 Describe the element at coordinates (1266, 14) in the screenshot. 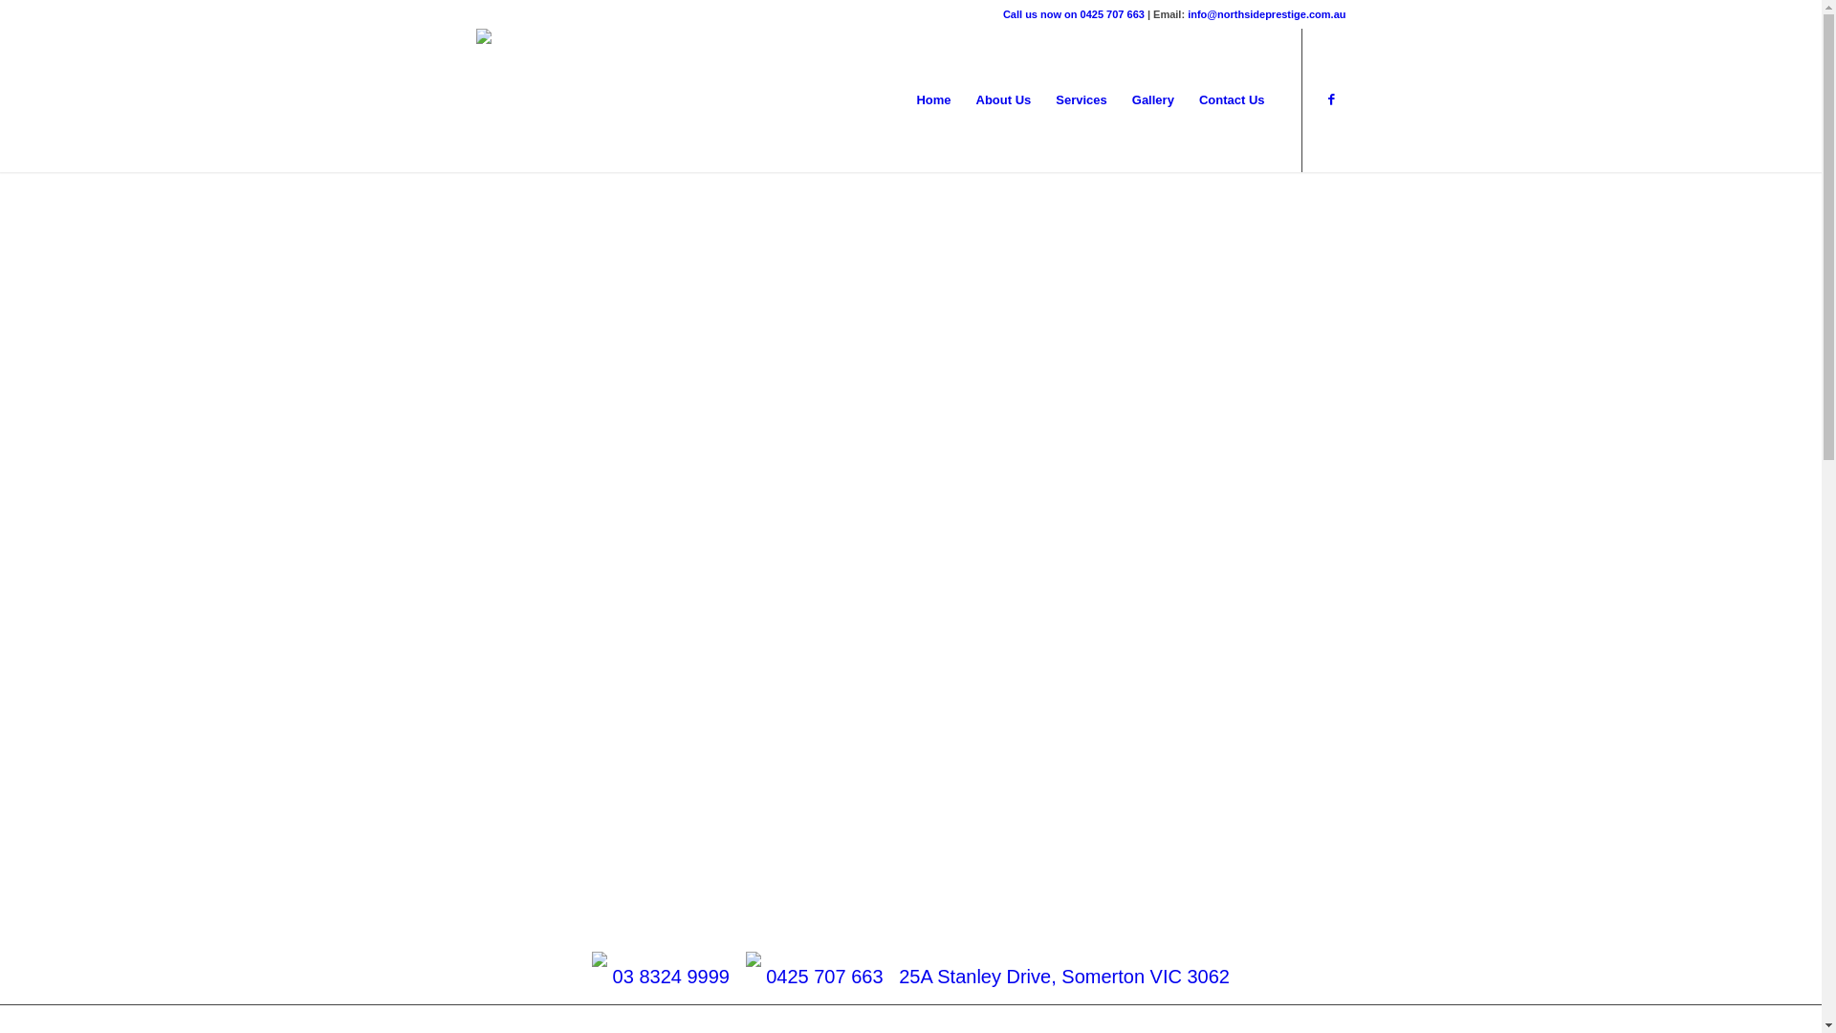

I see `info@northsideprestige.com.au` at that location.